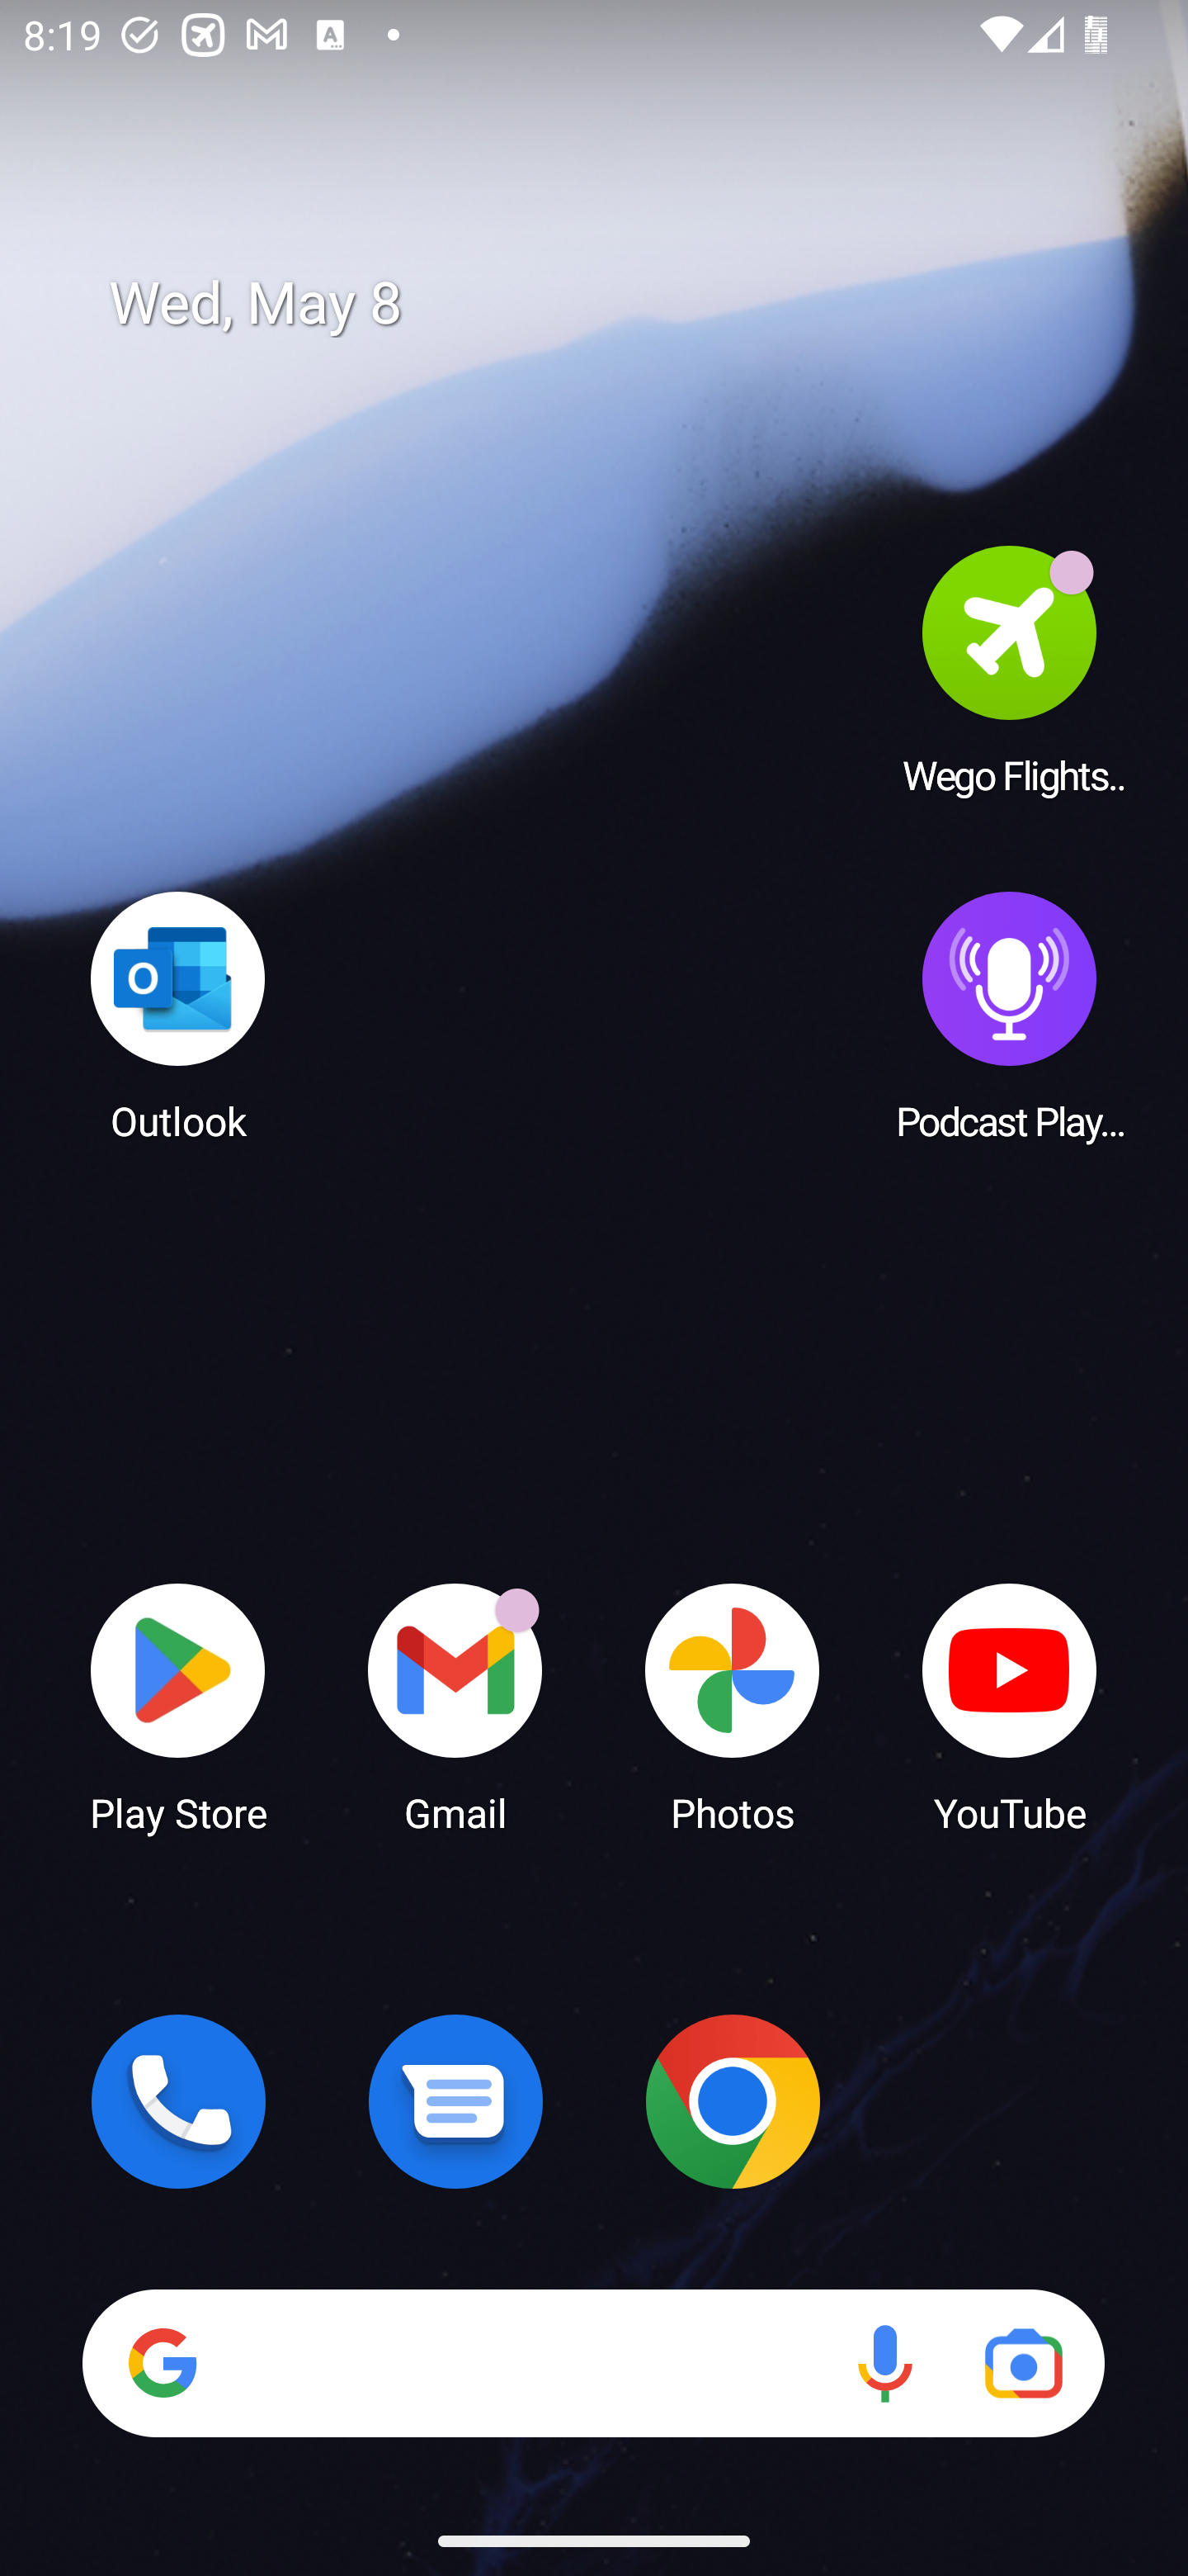 This screenshot has width=1188, height=2576. What do you see at coordinates (617, 304) in the screenshot?
I see `Wed, May 8` at bounding box center [617, 304].